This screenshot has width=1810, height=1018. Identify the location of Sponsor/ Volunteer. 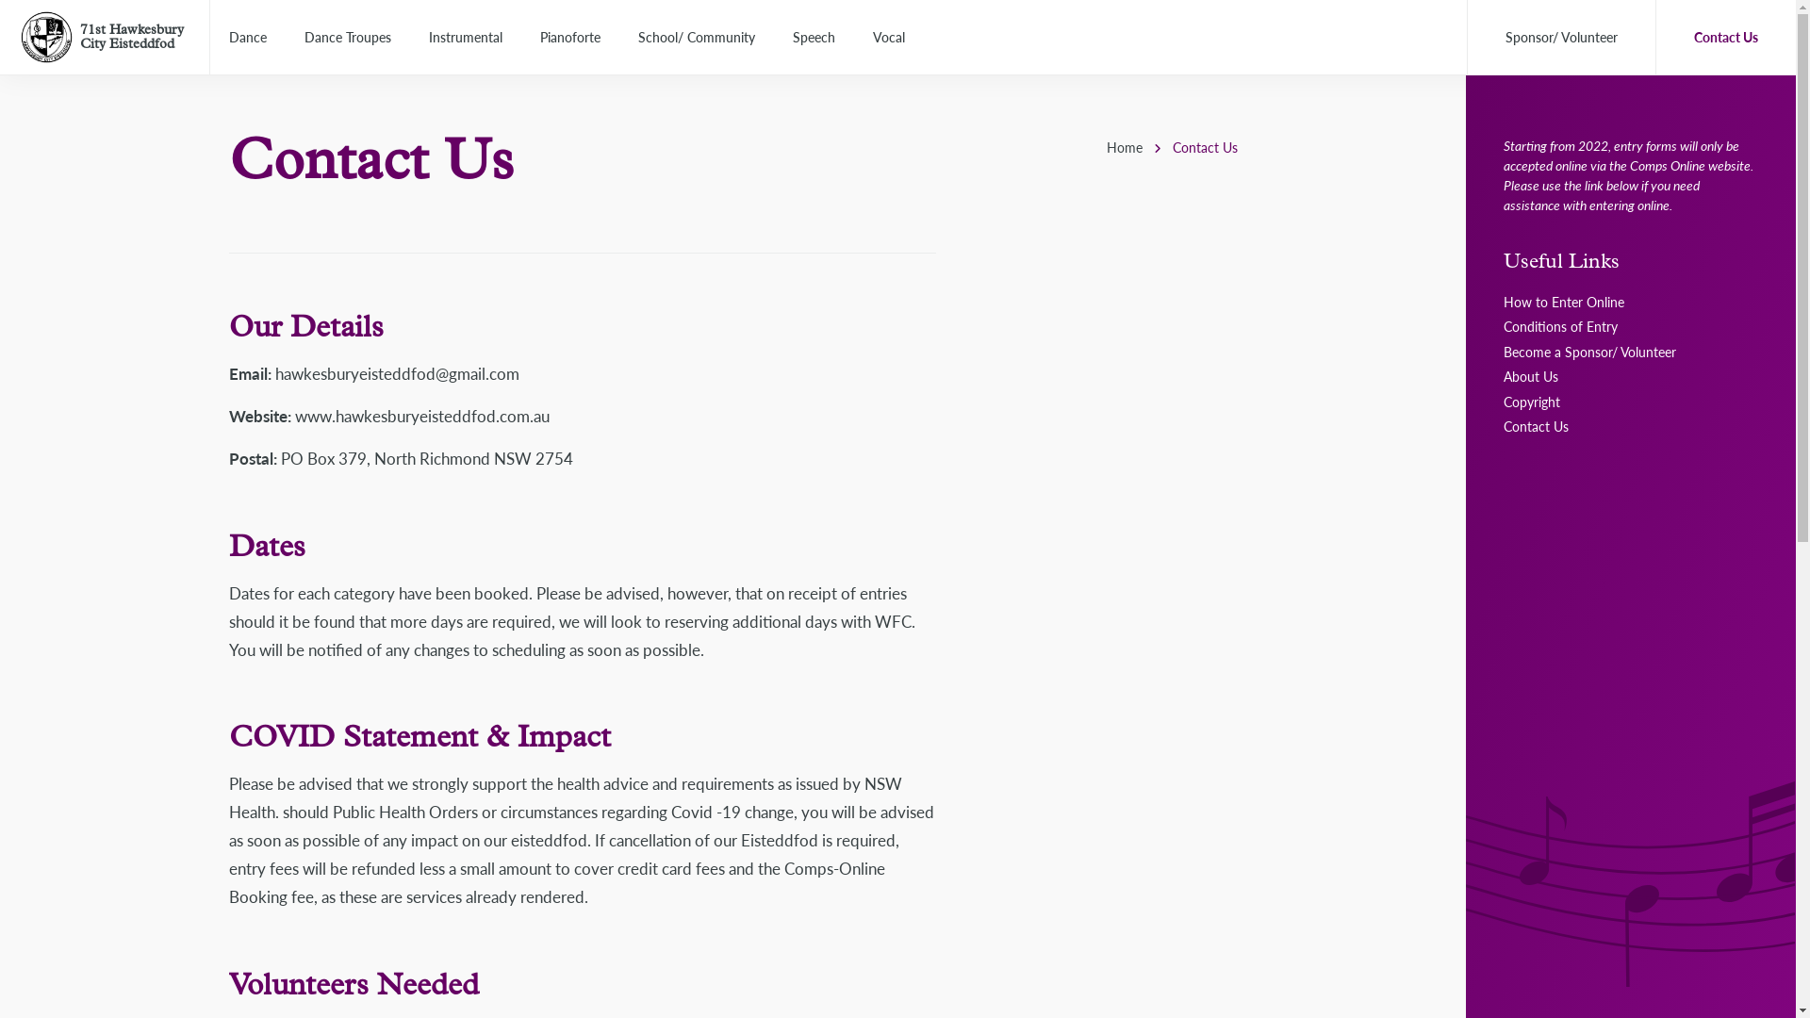
(1561, 38).